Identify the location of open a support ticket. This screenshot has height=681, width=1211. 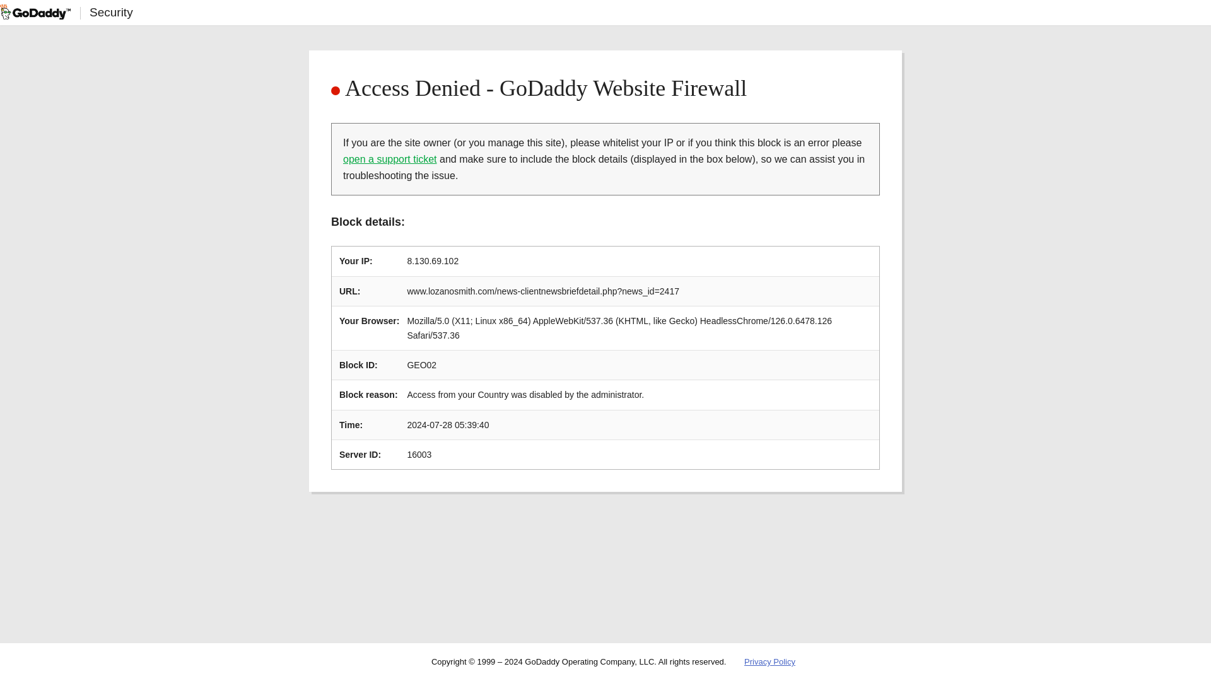
(390, 159).